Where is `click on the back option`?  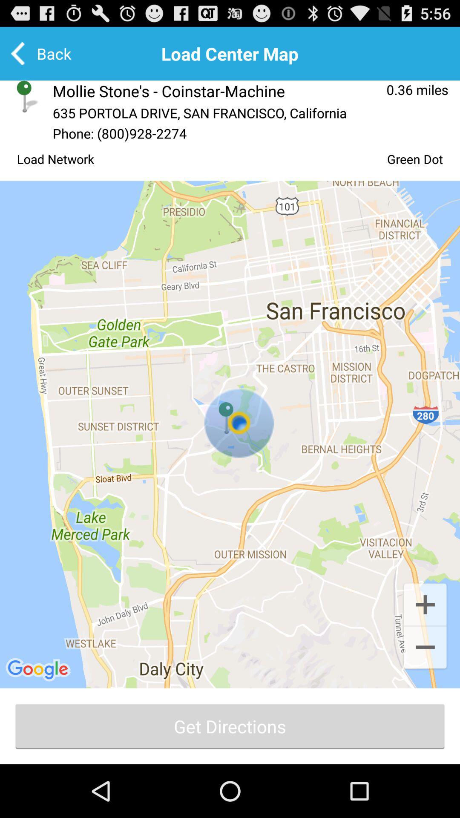
click on the back option is located at coordinates (47, 54).